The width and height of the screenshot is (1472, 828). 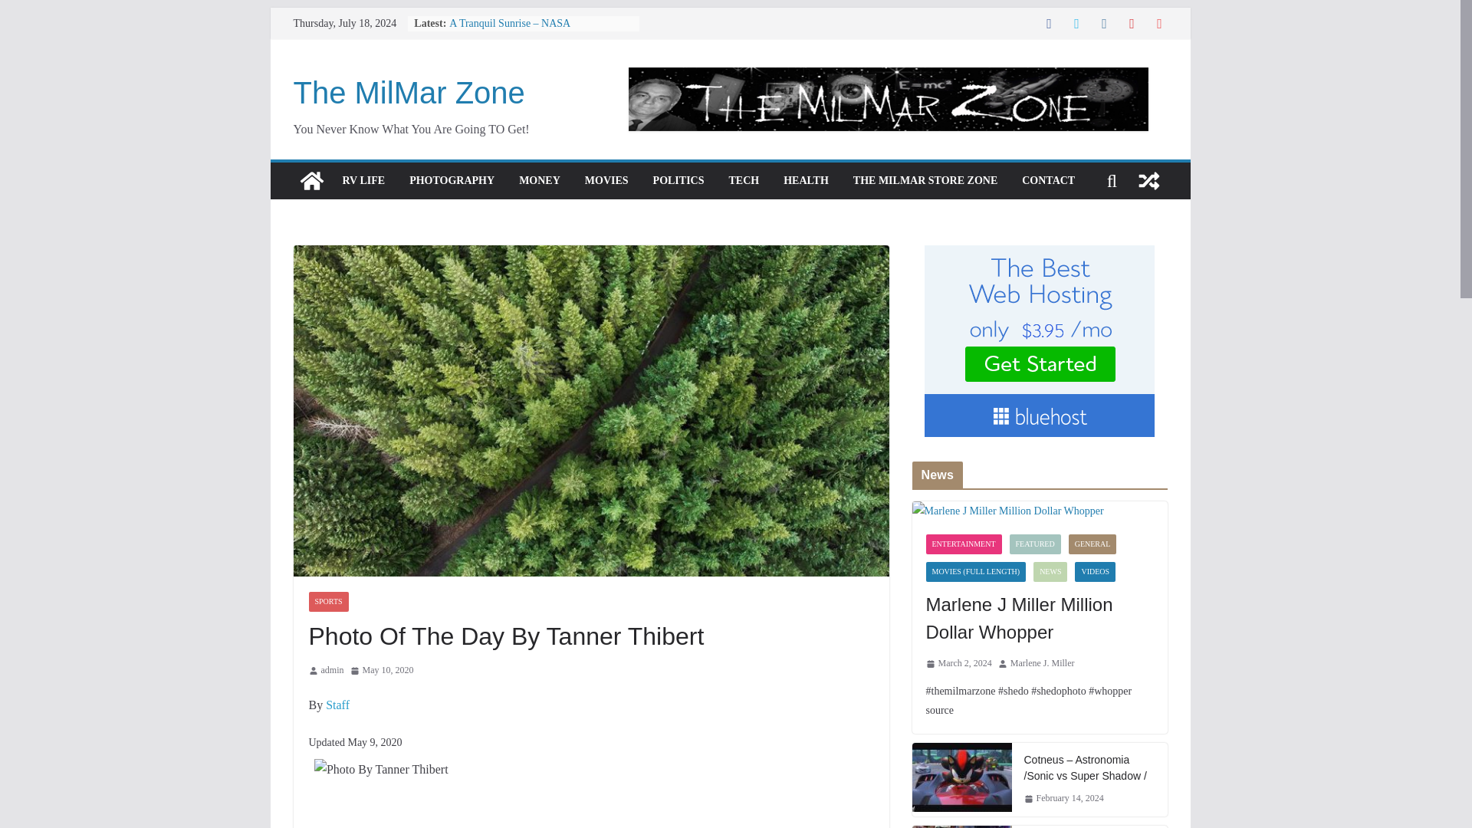 What do you see at coordinates (408, 92) in the screenshot?
I see `The MilMar Zone` at bounding box center [408, 92].